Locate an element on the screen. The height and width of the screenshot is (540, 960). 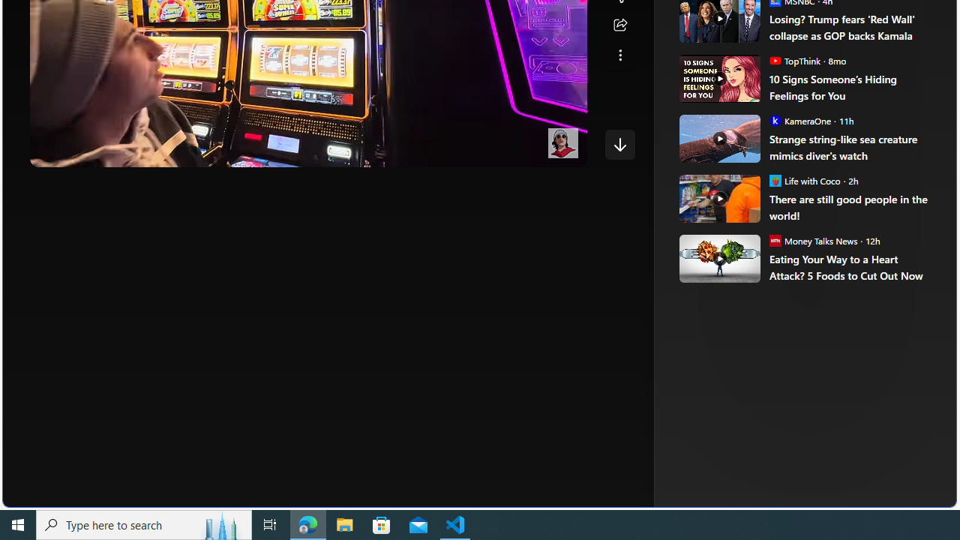
Seek slider is located at coordinates (308, 136).